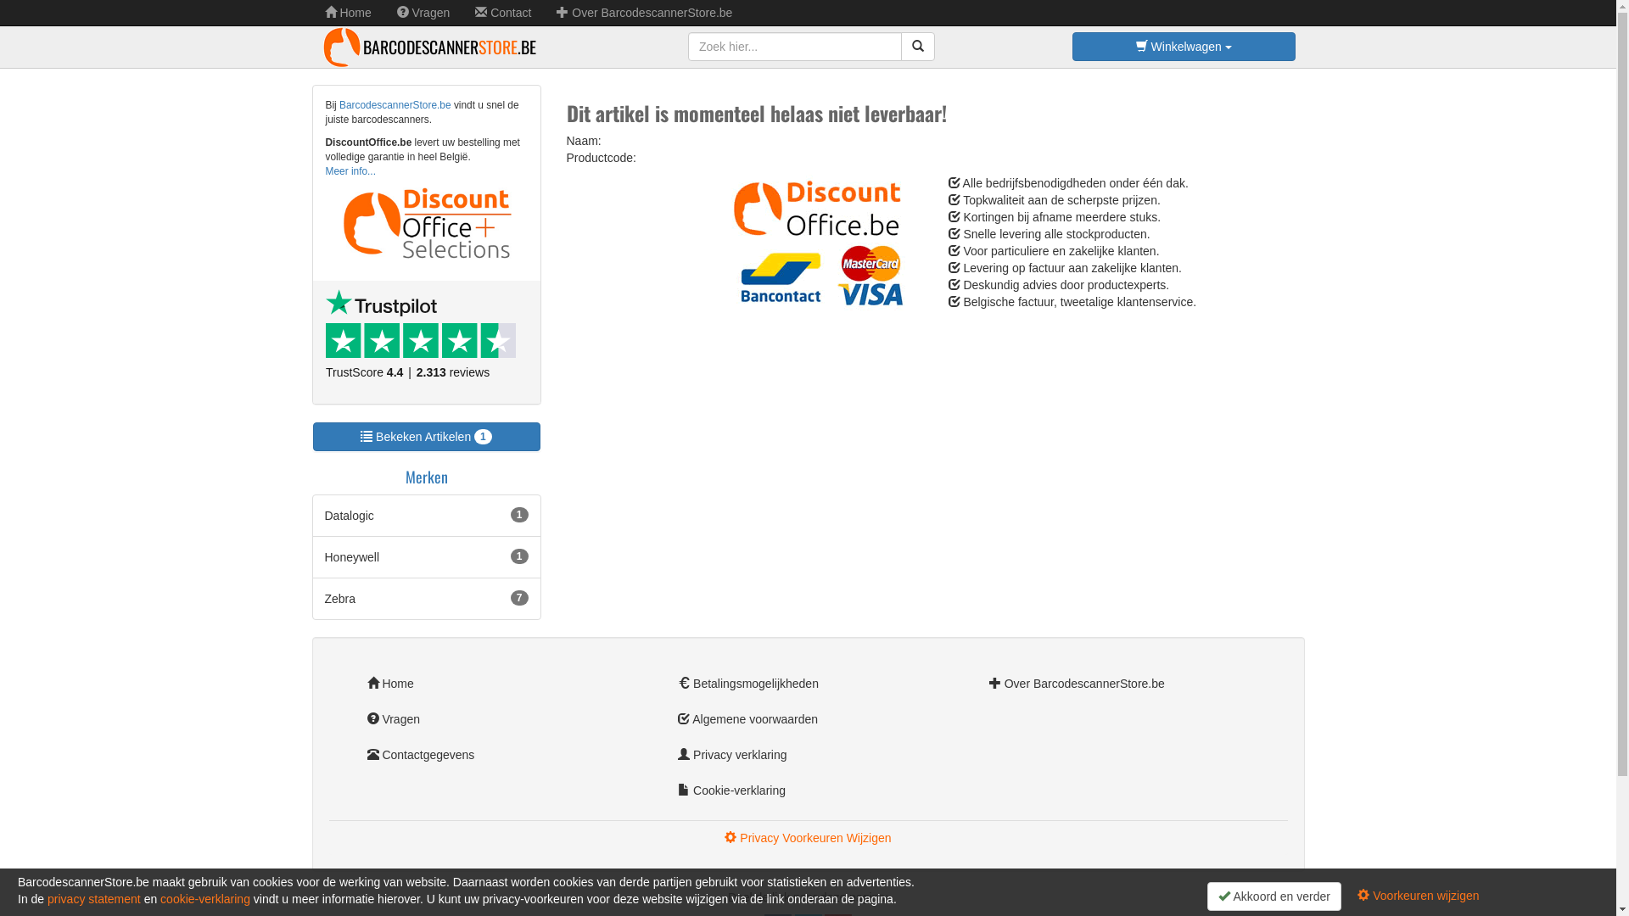 Image resolution: width=1629 pixels, height=916 pixels. Describe the element at coordinates (426, 557) in the screenshot. I see `Honeywell
1` at that location.